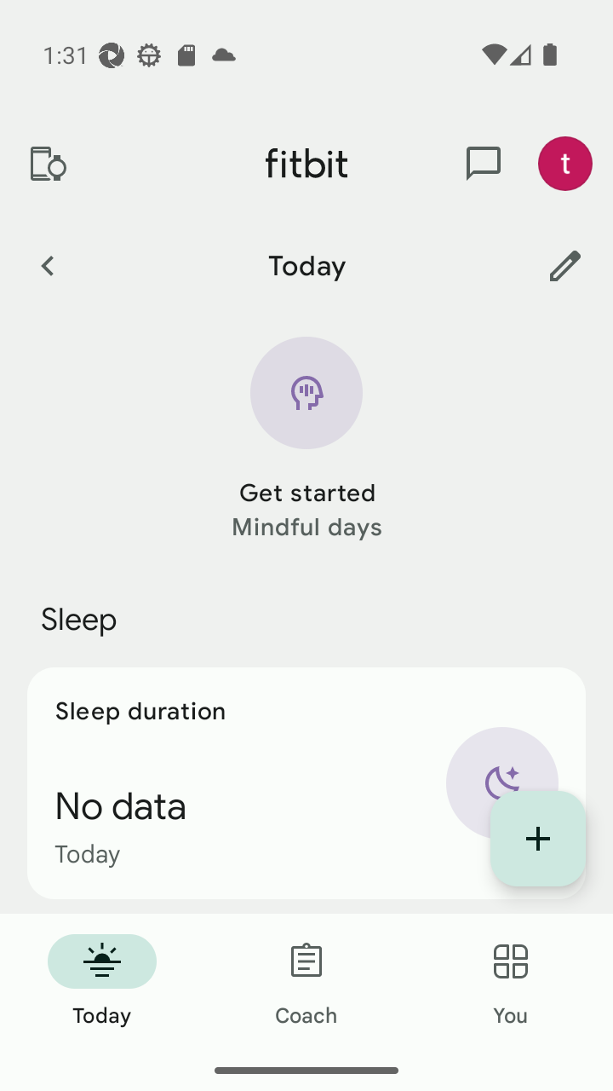  Describe the element at coordinates (47, 164) in the screenshot. I see `Devices and apps` at that location.